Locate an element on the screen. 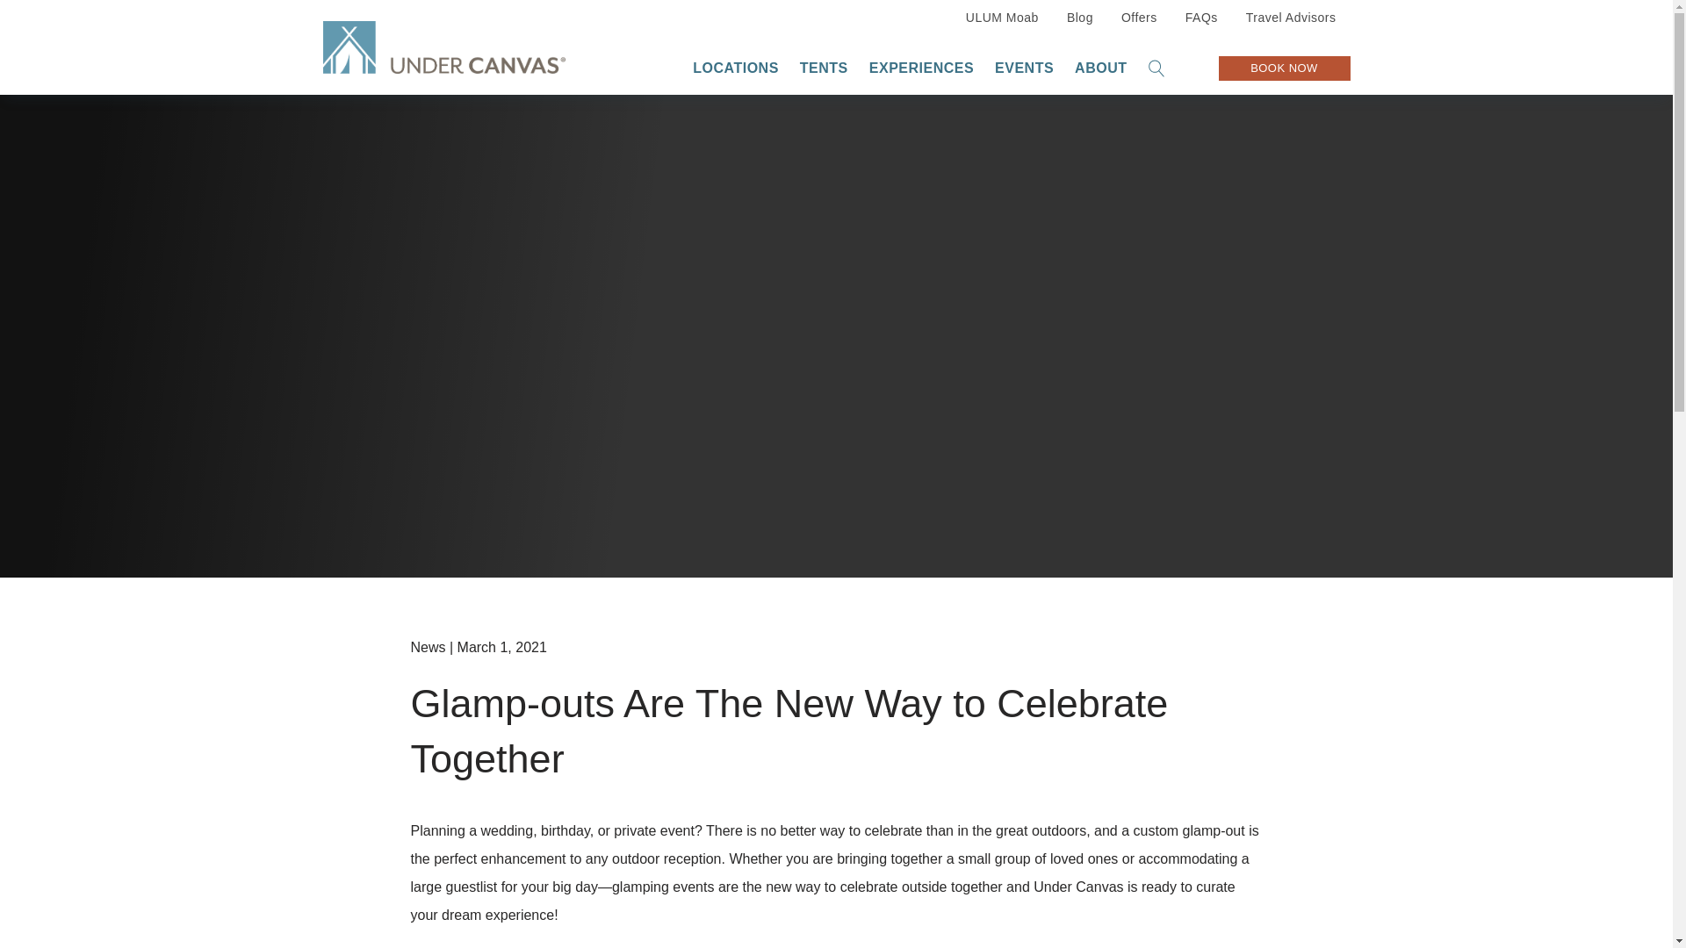  ULUM Moab is located at coordinates (1002, 17).